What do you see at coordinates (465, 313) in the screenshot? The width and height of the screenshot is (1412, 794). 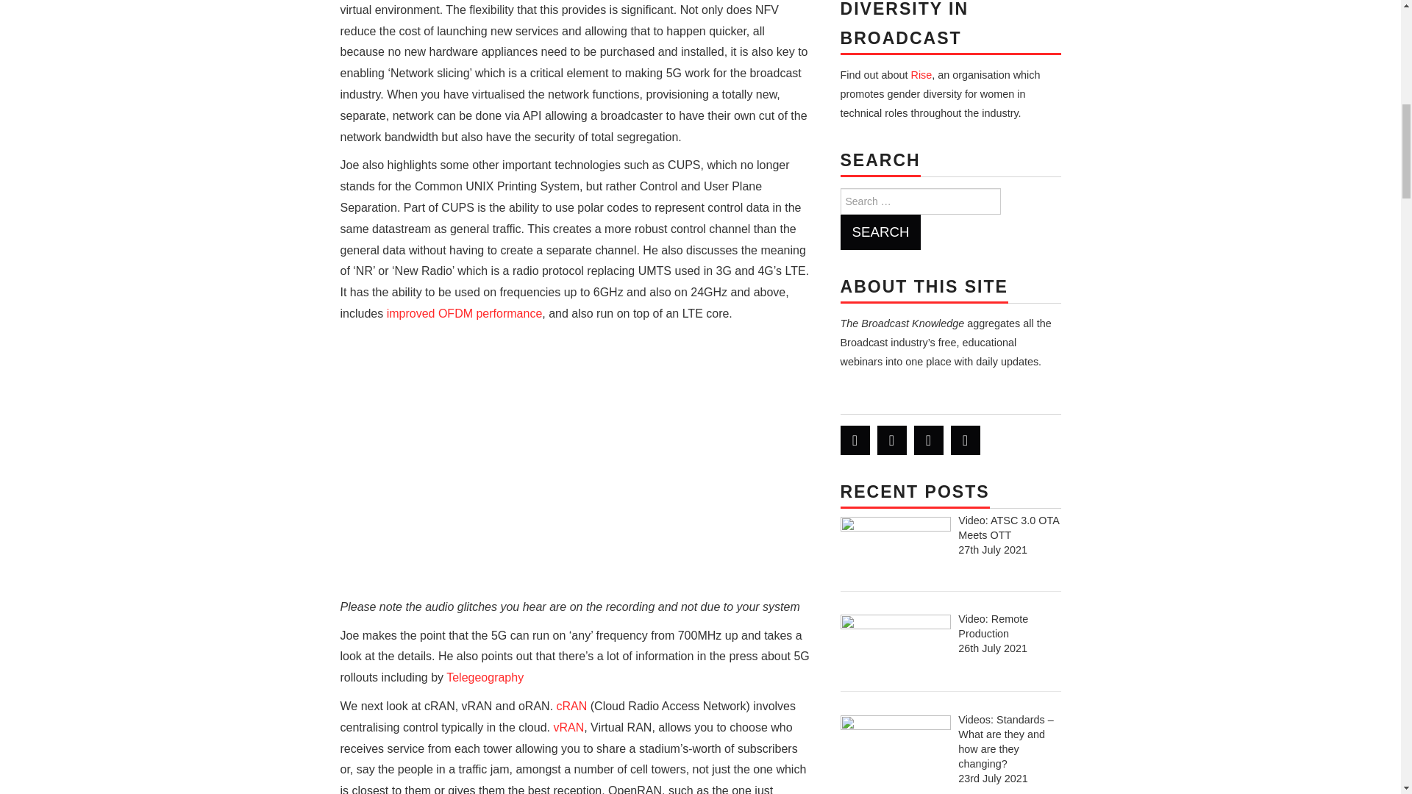 I see `improved OFDM performance` at bounding box center [465, 313].